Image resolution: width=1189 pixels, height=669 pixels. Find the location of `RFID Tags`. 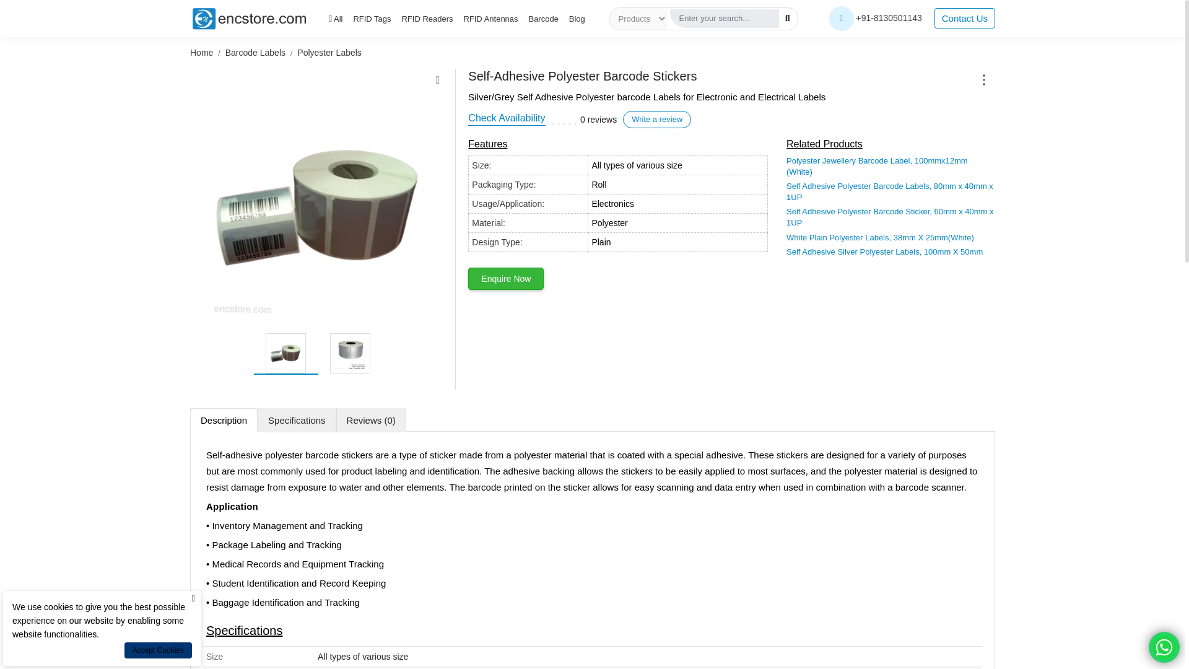

RFID Tags is located at coordinates (372, 19).